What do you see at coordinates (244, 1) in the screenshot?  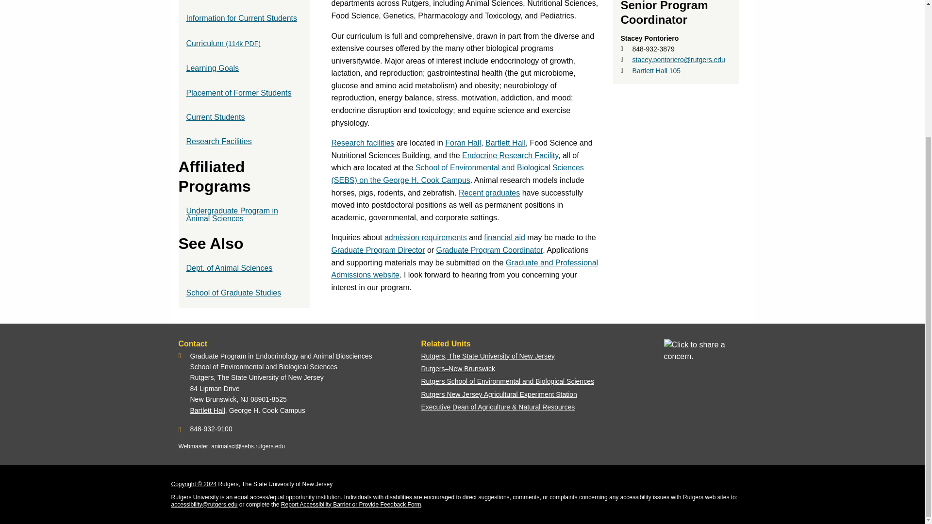 I see `Information for Prospective Students` at bounding box center [244, 1].